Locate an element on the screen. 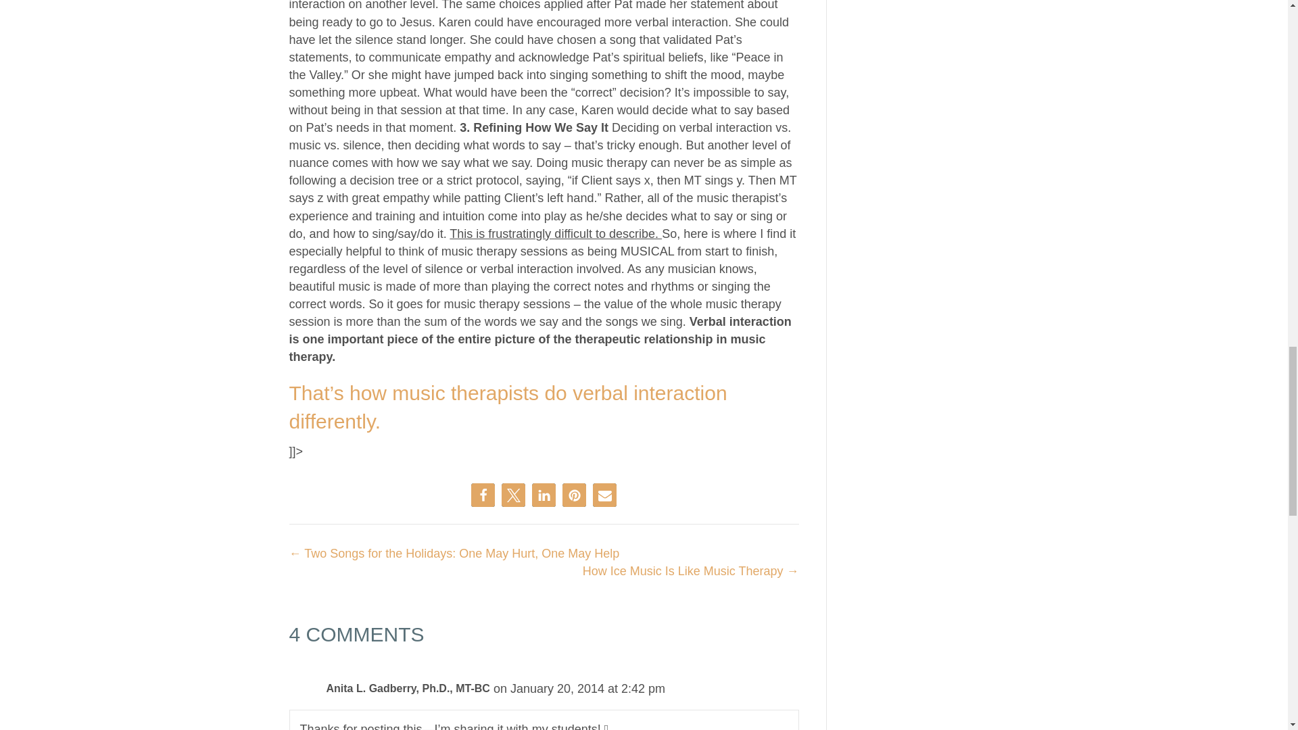 This screenshot has width=1298, height=730. Share on LinkedIn is located at coordinates (544, 495).